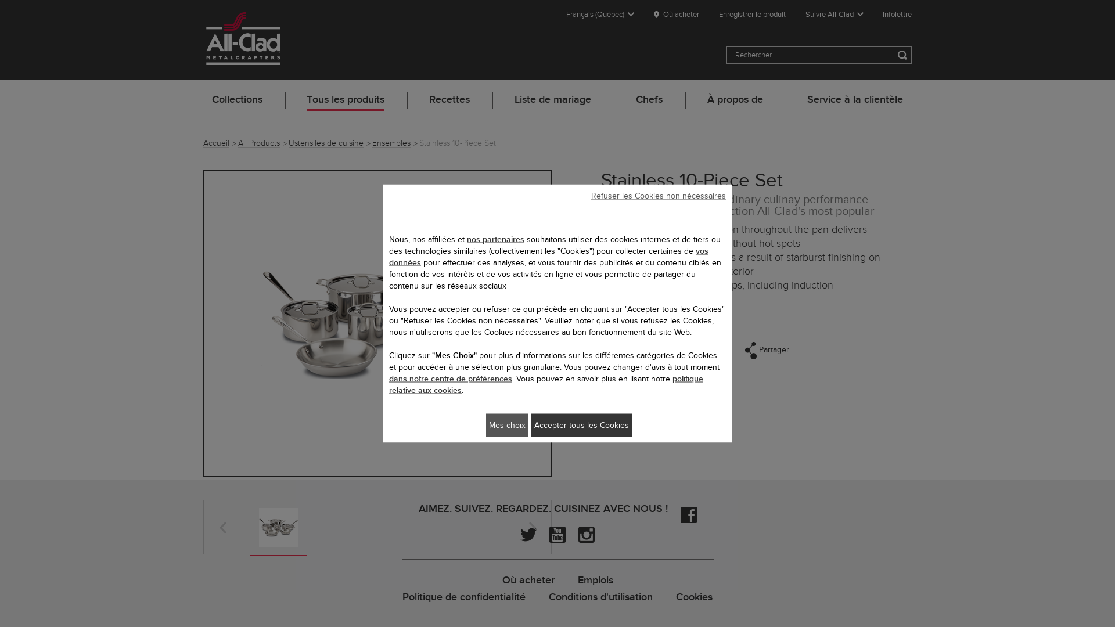  What do you see at coordinates (528, 535) in the screenshot?
I see `Twitter` at bounding box center [528, 535].